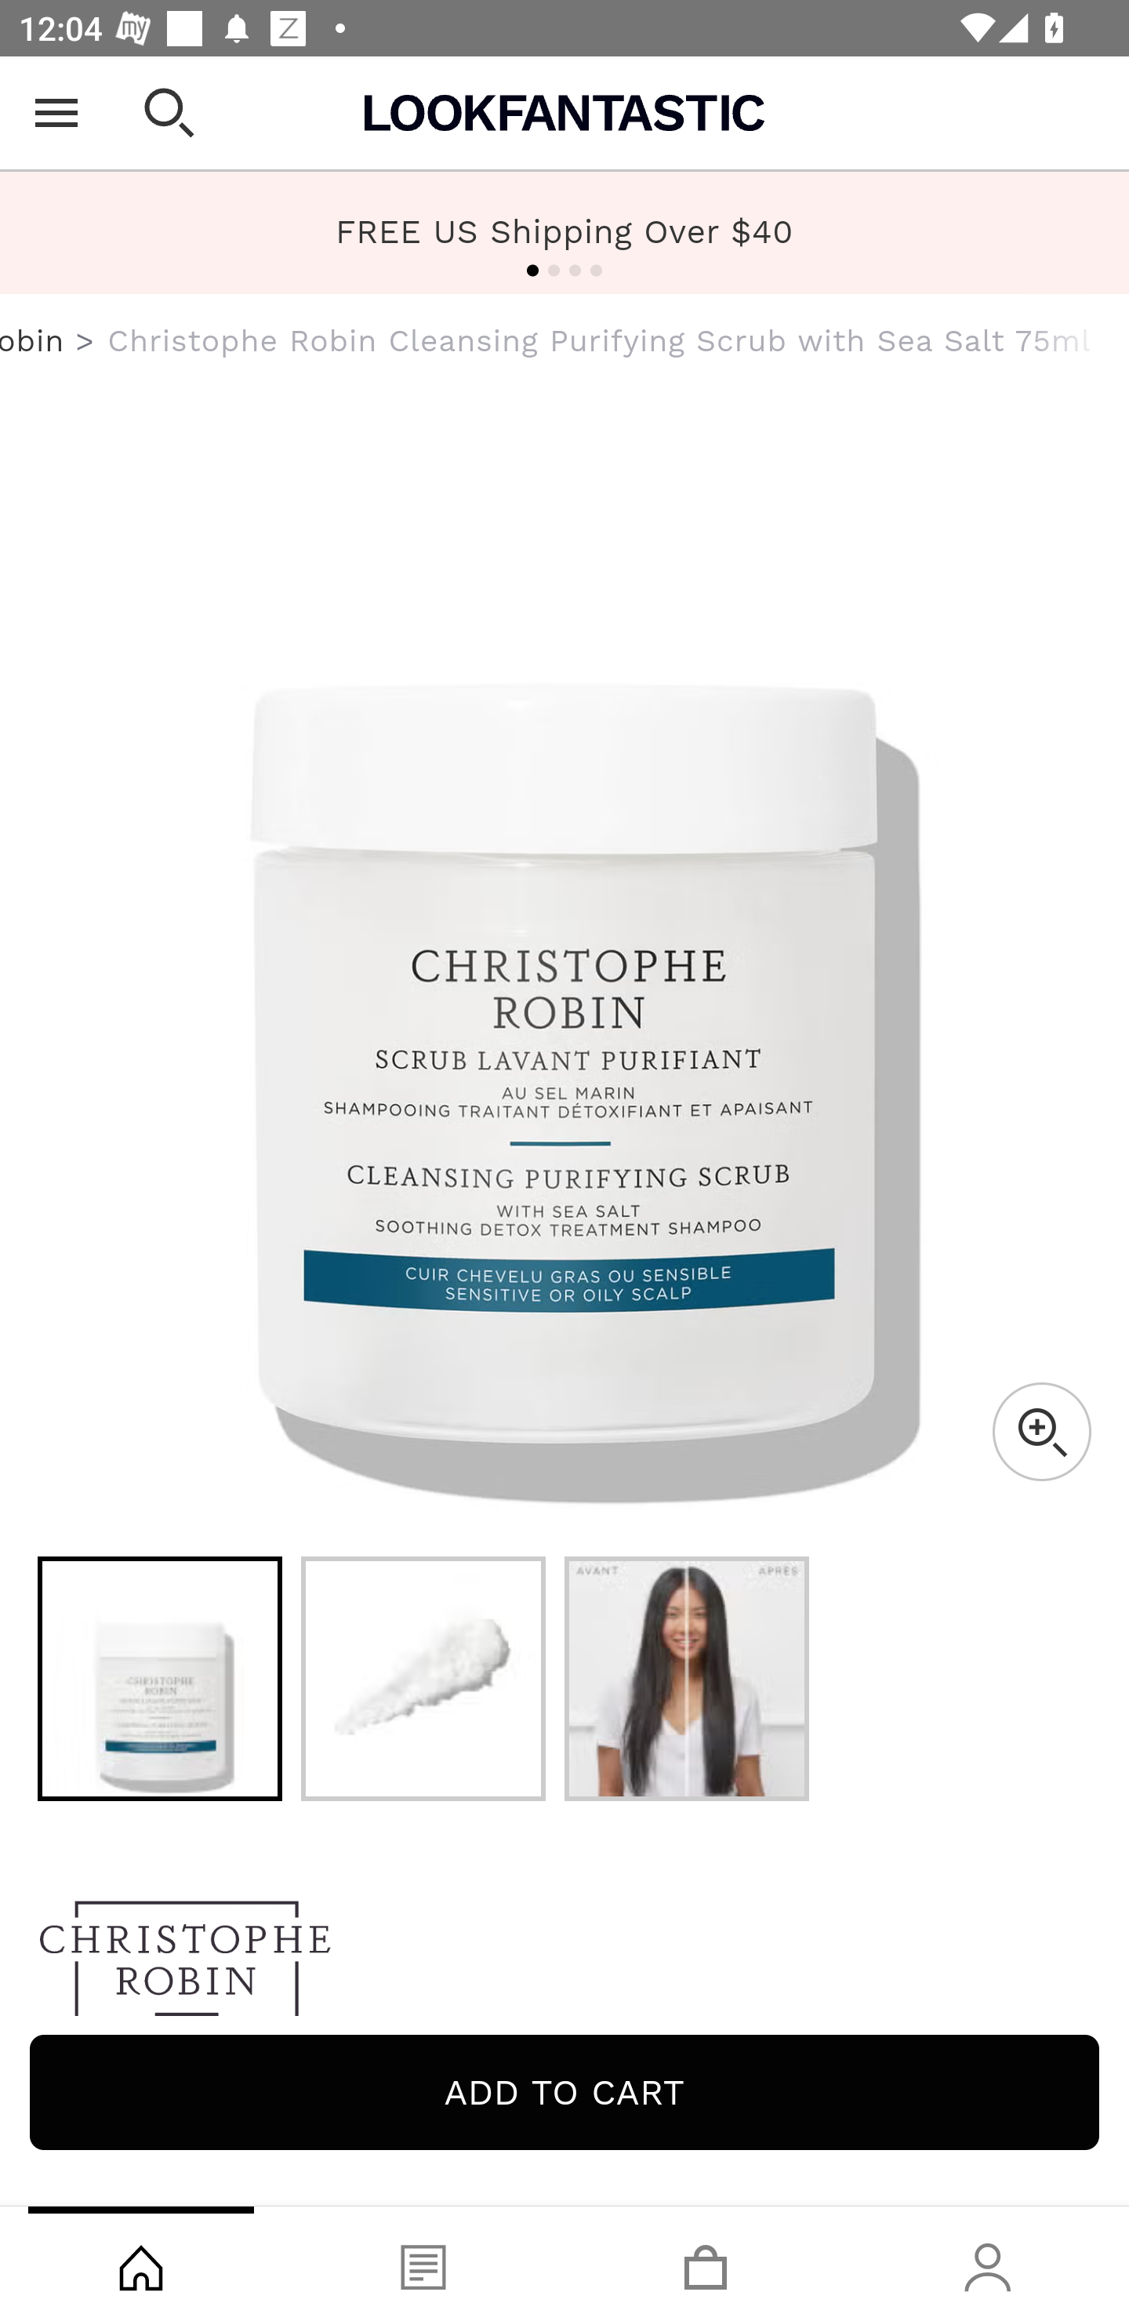 The width and height of the screenshot is (1129, 2321). What do you see at coordinates (564, 231) in the screenshot?
I see `FREE US Shipping Over $40` at bounding box center [564, 231].